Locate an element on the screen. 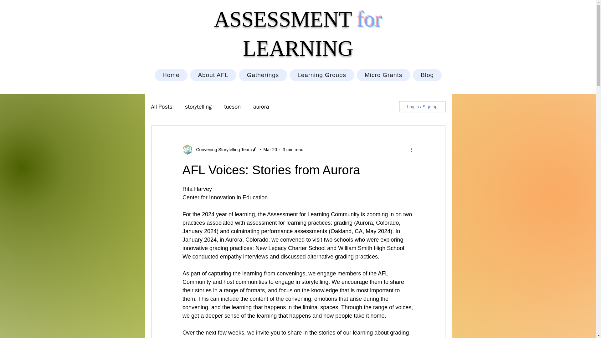 The image size is (601, 338). About AFL is located at coordinates (213, 75).